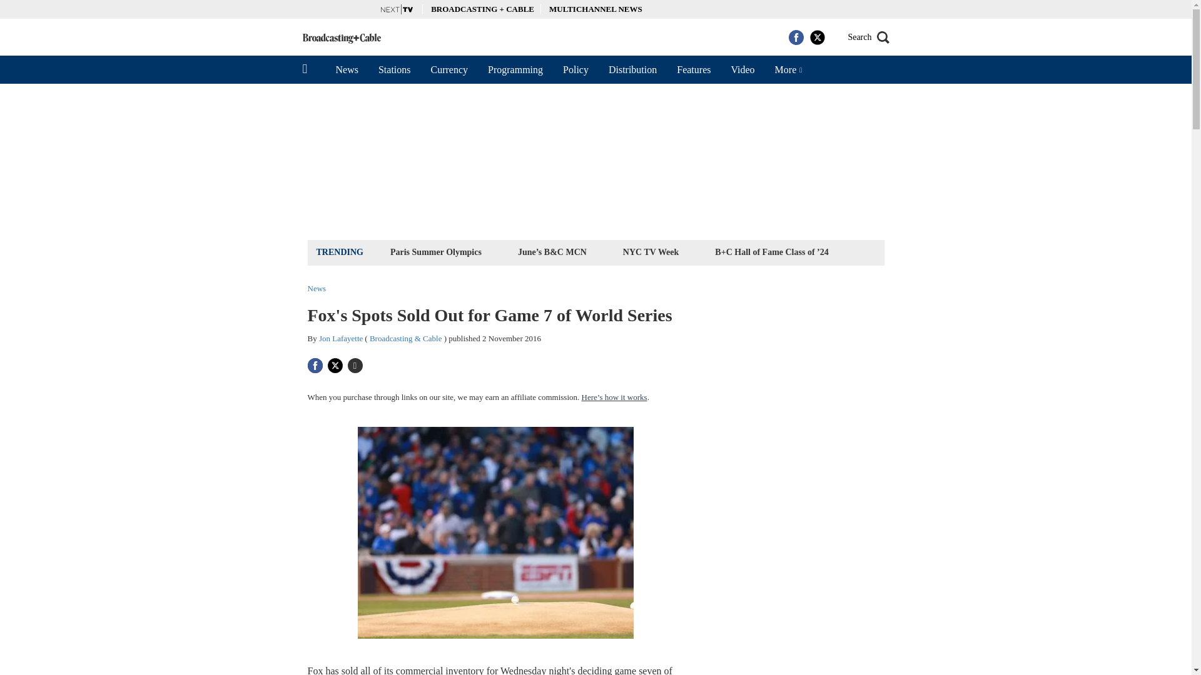 The image size is (1201, 675). I want to click on Features, so click(693, 69).